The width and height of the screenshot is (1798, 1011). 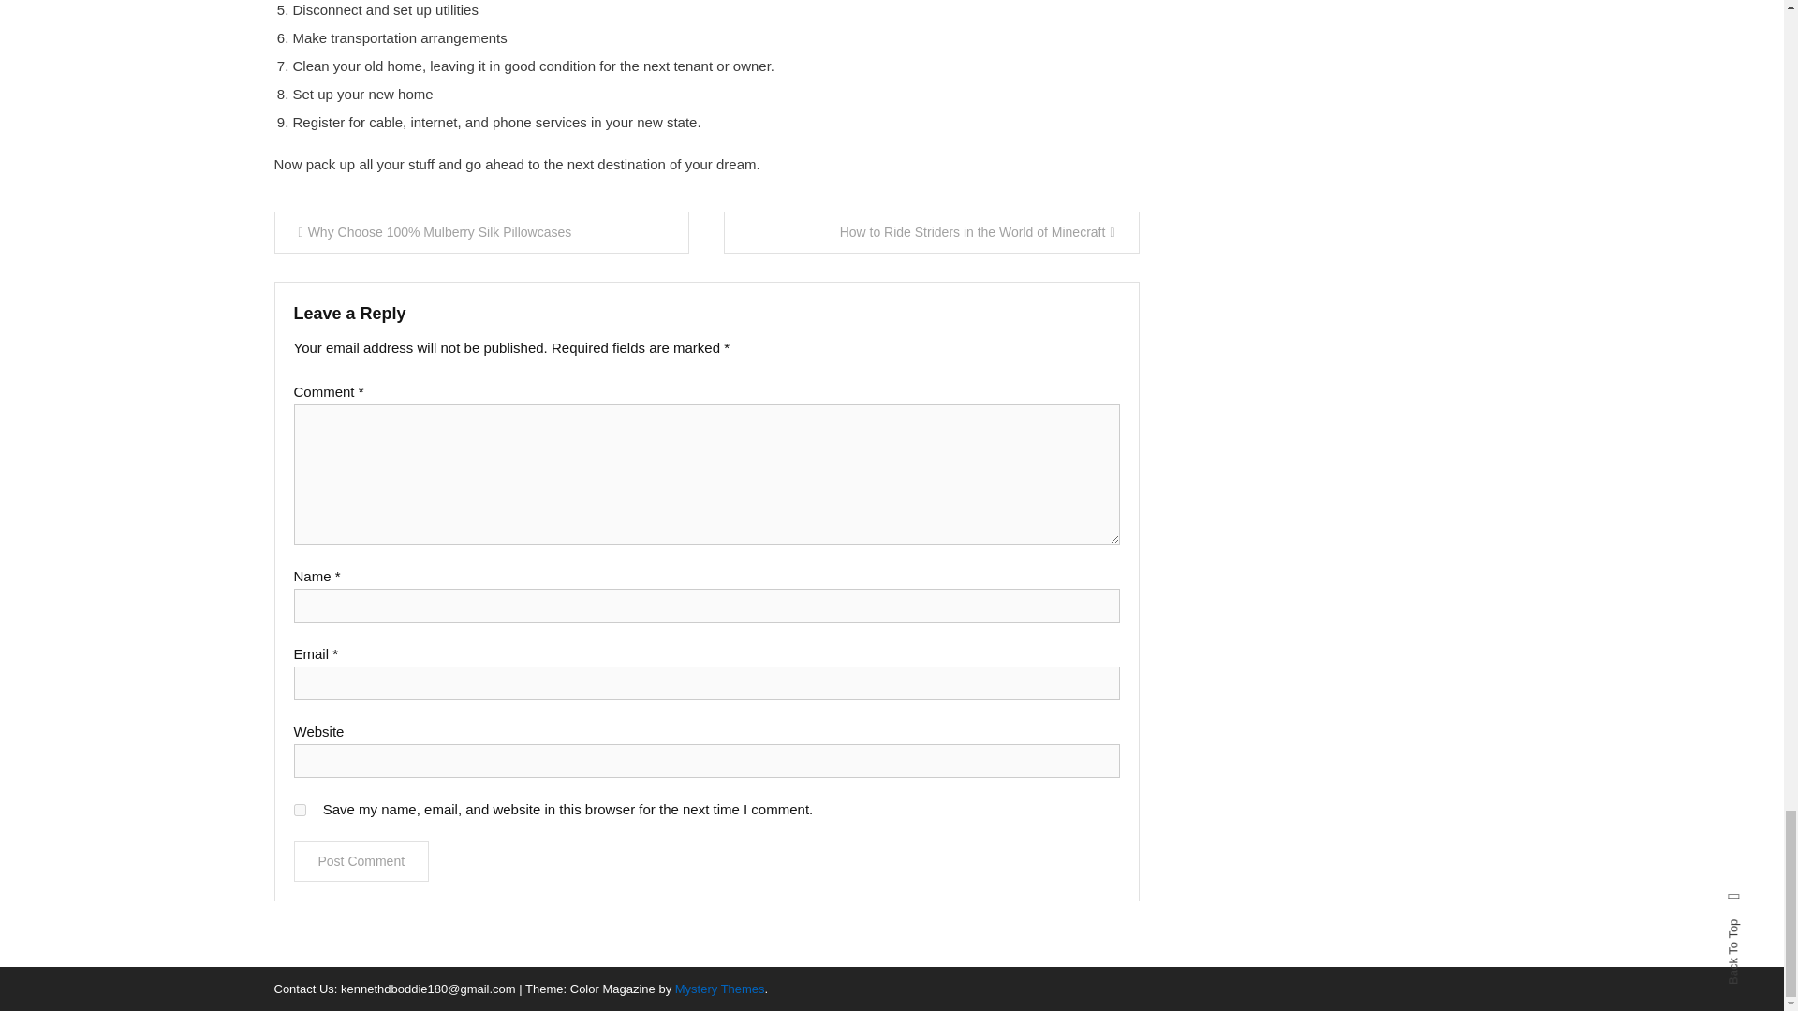 What do you see at coordinates (300, 809) in the screenshot?
I see `yes` at bounding box center [300, 809].